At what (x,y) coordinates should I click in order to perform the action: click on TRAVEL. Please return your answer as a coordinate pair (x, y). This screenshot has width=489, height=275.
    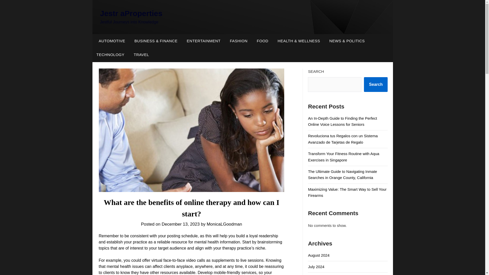
    Looking at the image, I should click on (141, 54).